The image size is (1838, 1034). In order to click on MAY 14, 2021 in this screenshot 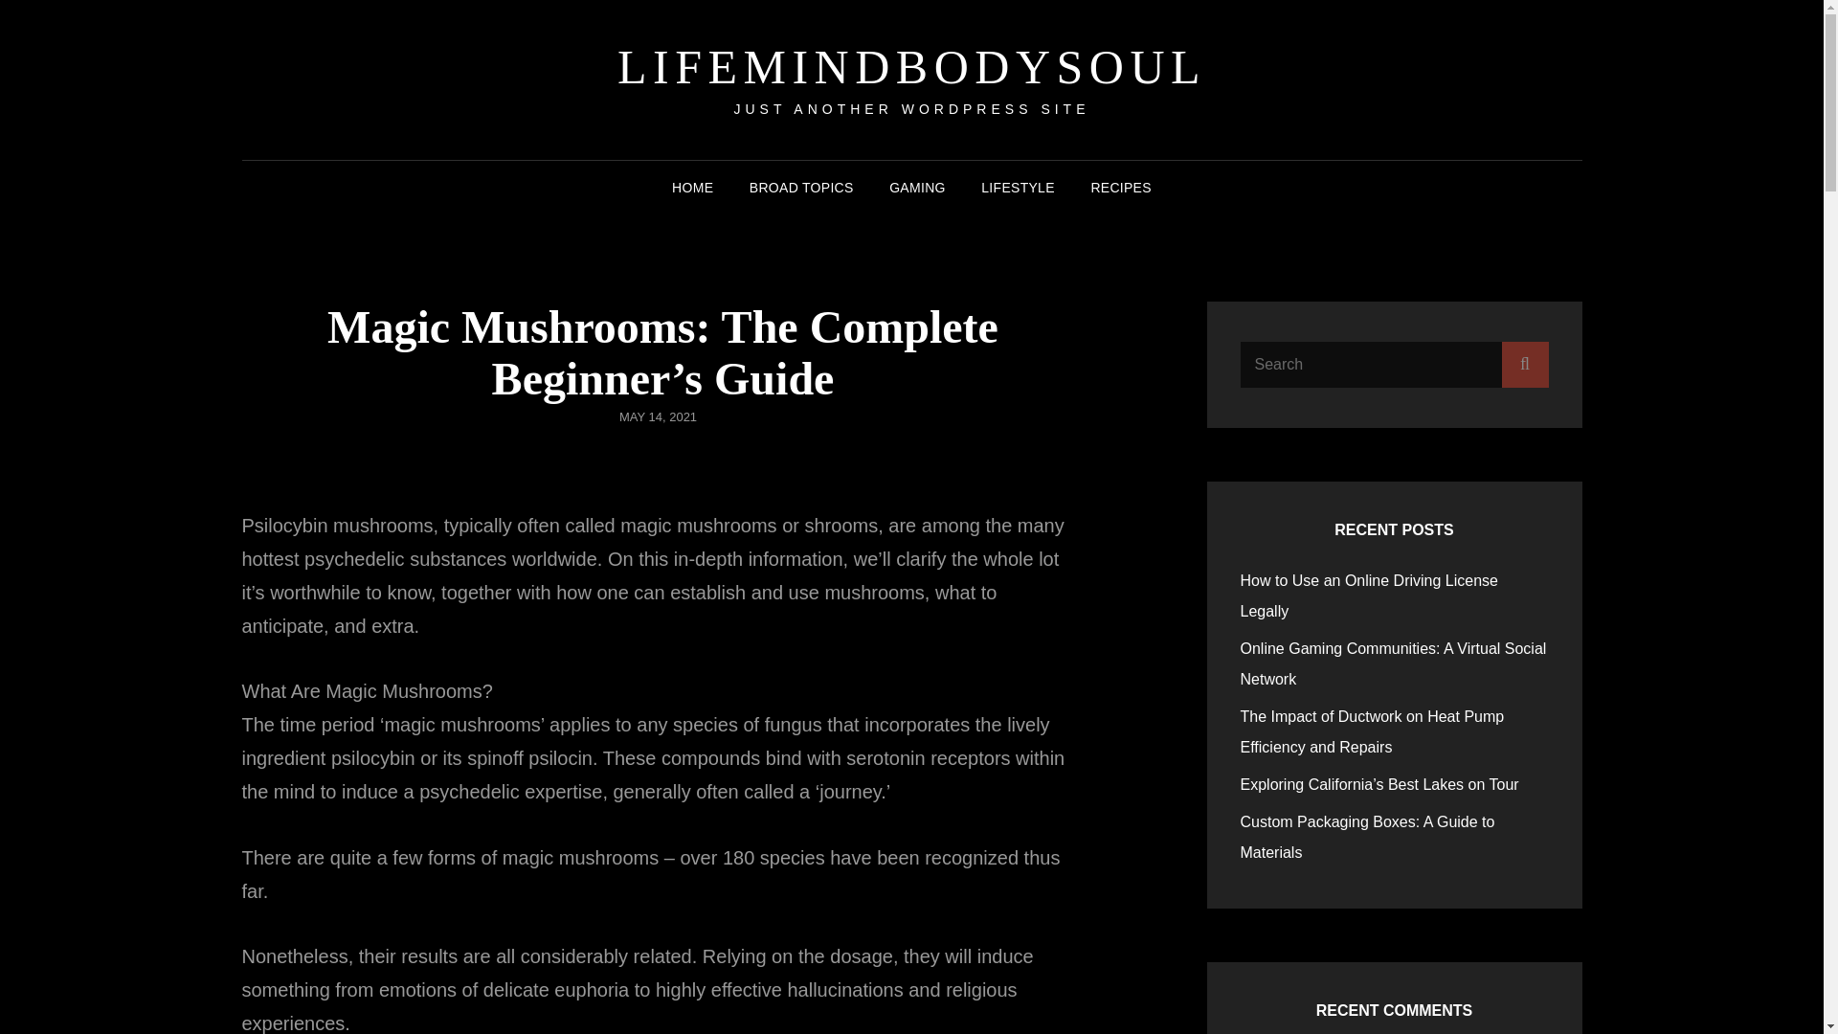, I will do `click(658, 416)`.